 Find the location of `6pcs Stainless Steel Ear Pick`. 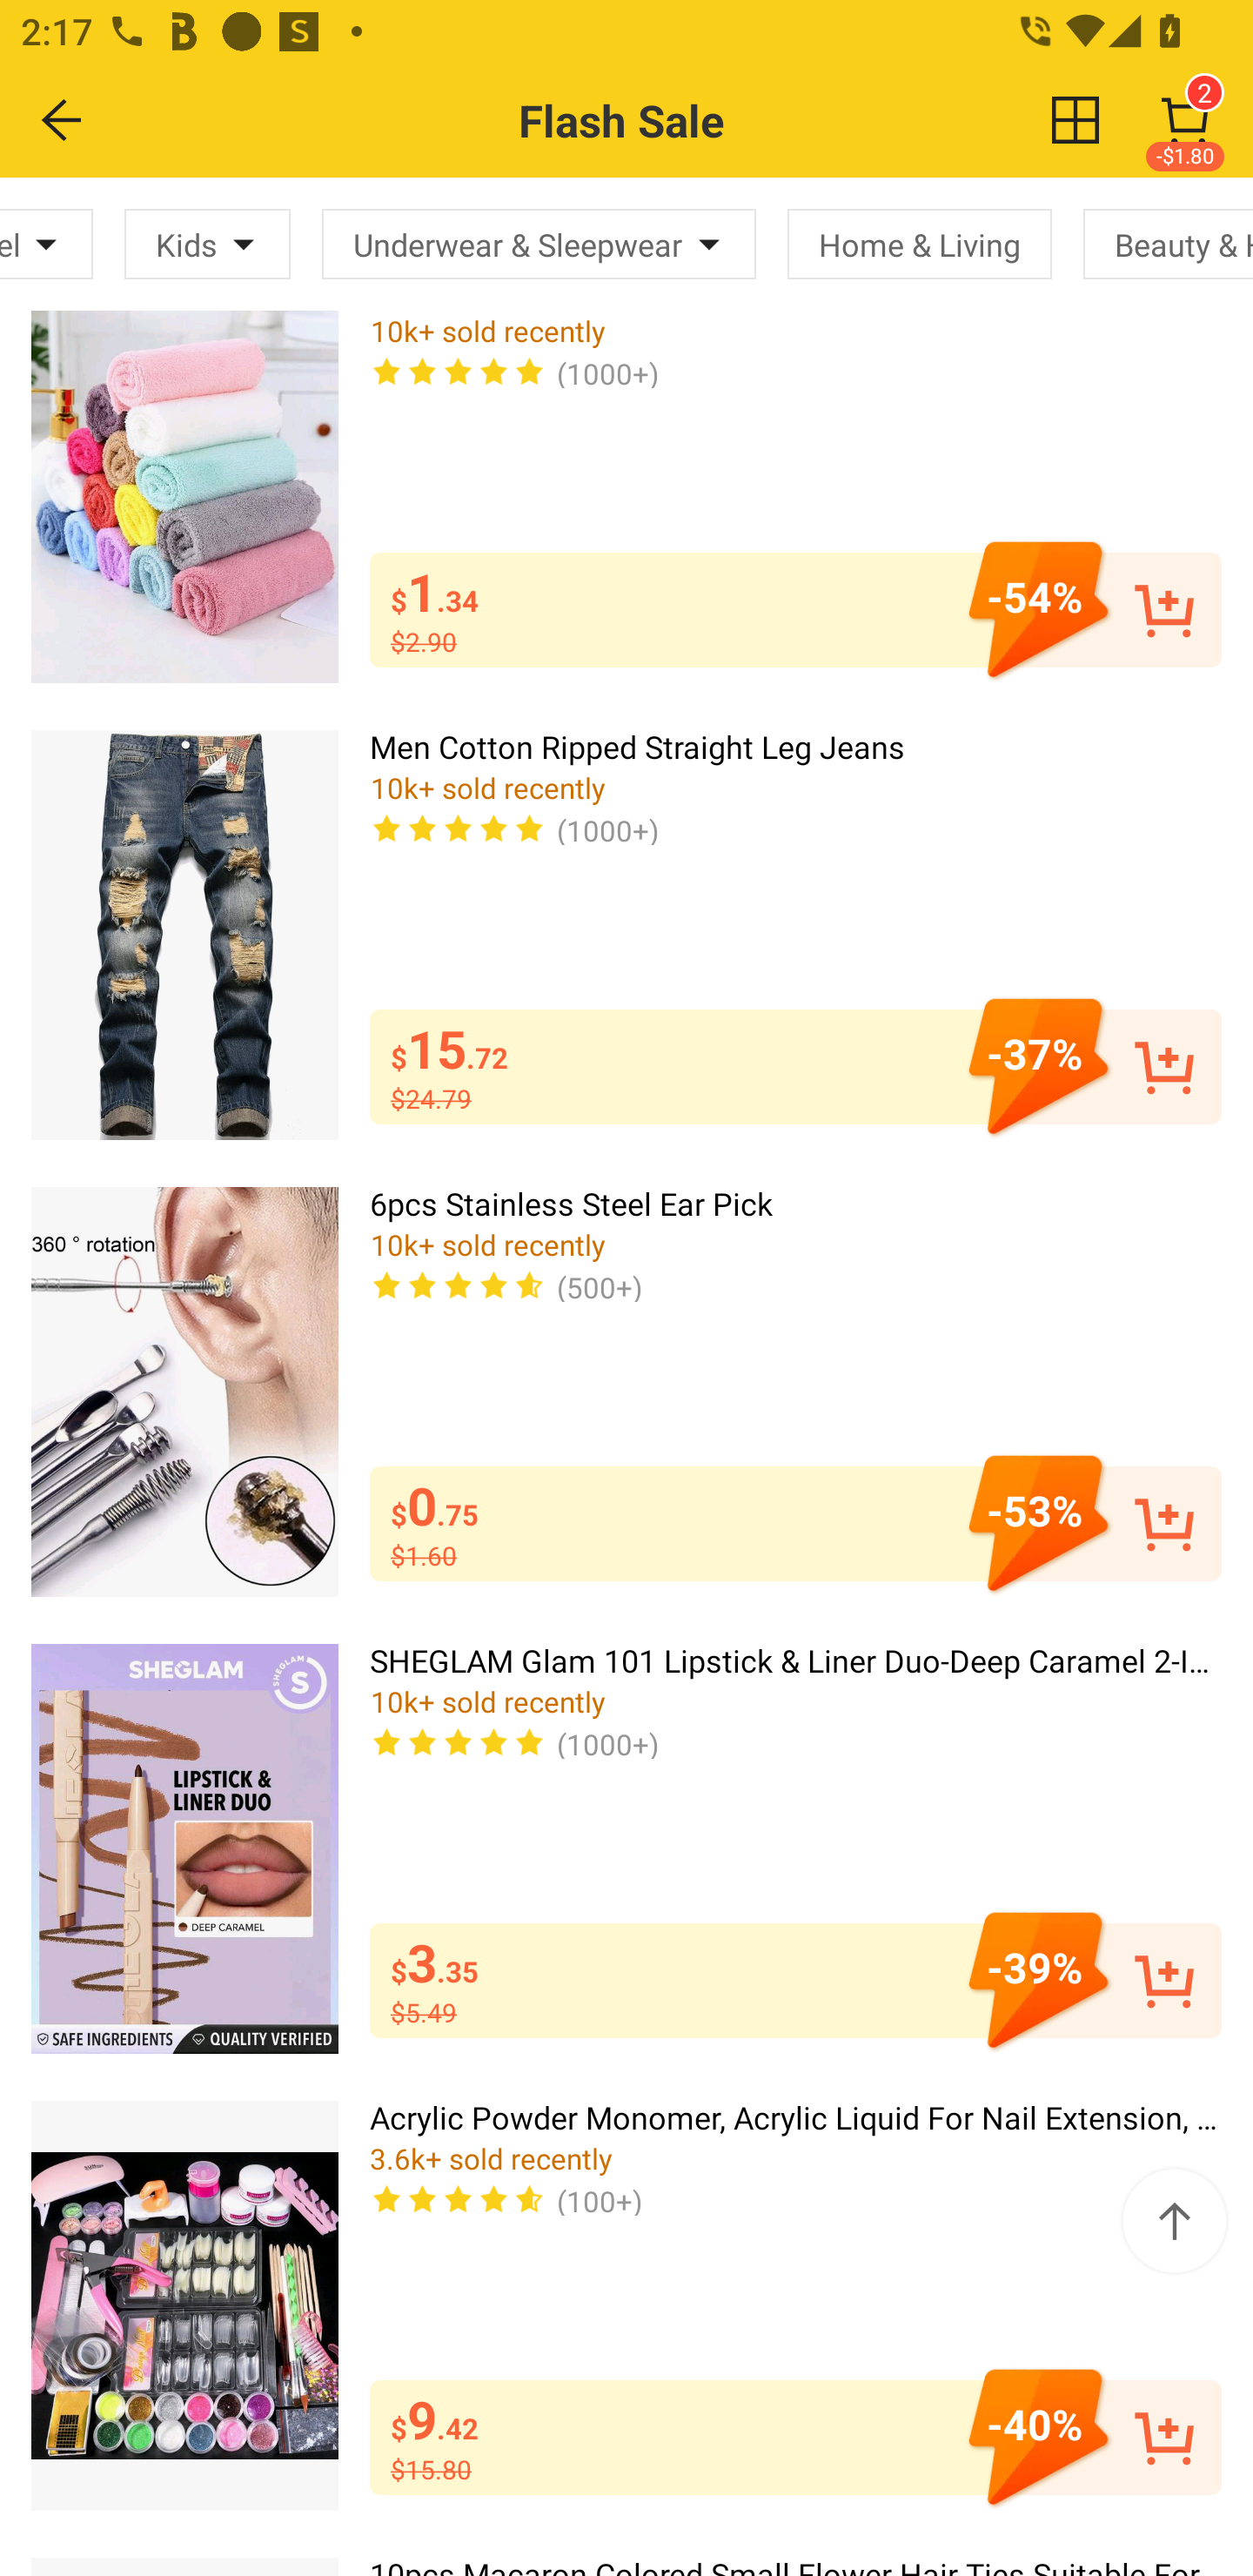

6pcs Stainless Steel Ear Pick is located at coordinates (184, 1392).